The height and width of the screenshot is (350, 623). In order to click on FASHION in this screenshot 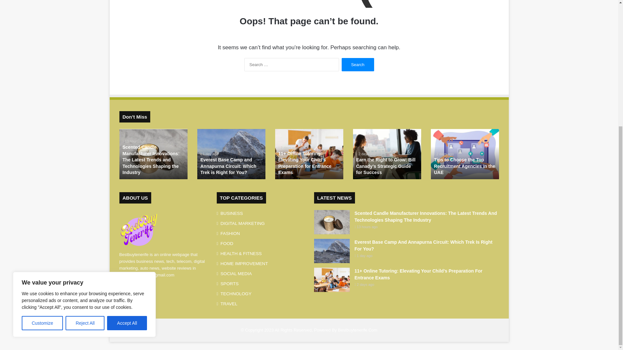, I will do `click(230, 233)`.